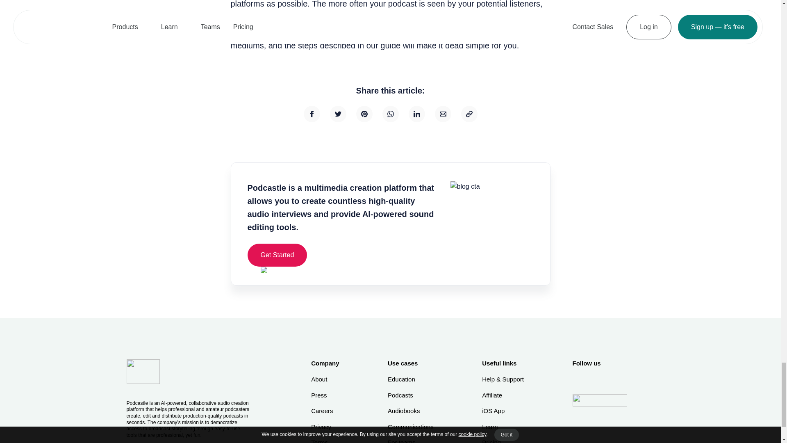 The width and height of the screenshot is (787, 443). I want to click on Press, so click(325, 395).